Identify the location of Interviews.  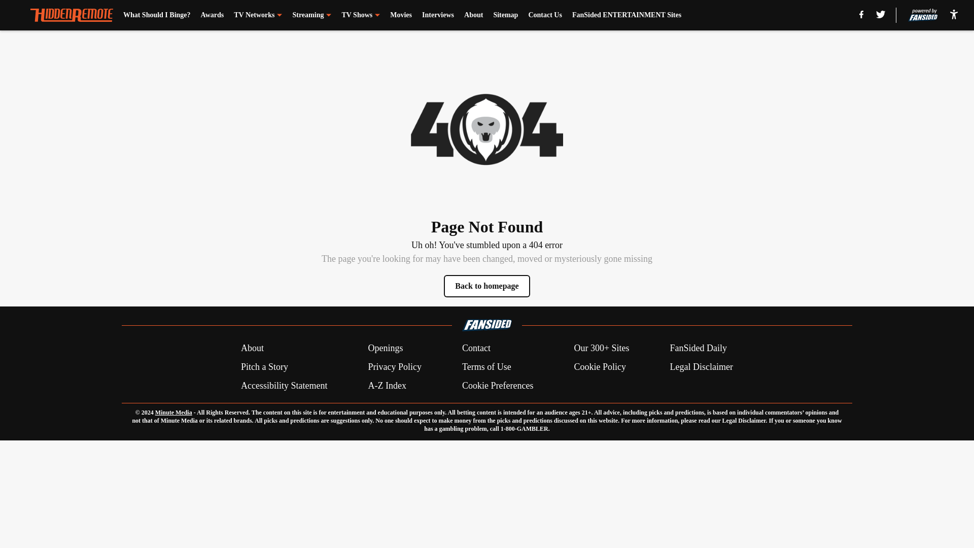
(437, 15).